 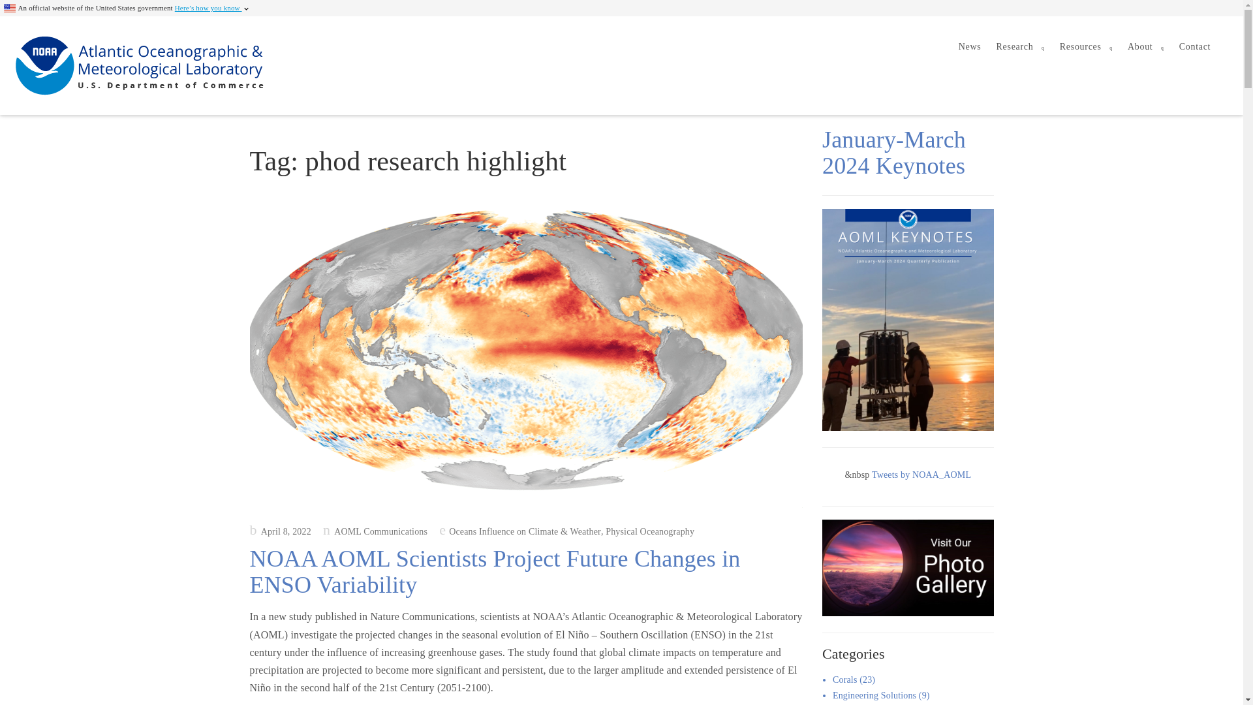 What do you see at coordinates (1086, 47) in the screenshot?
I see `Resources` at bounding box center [1086, 47].